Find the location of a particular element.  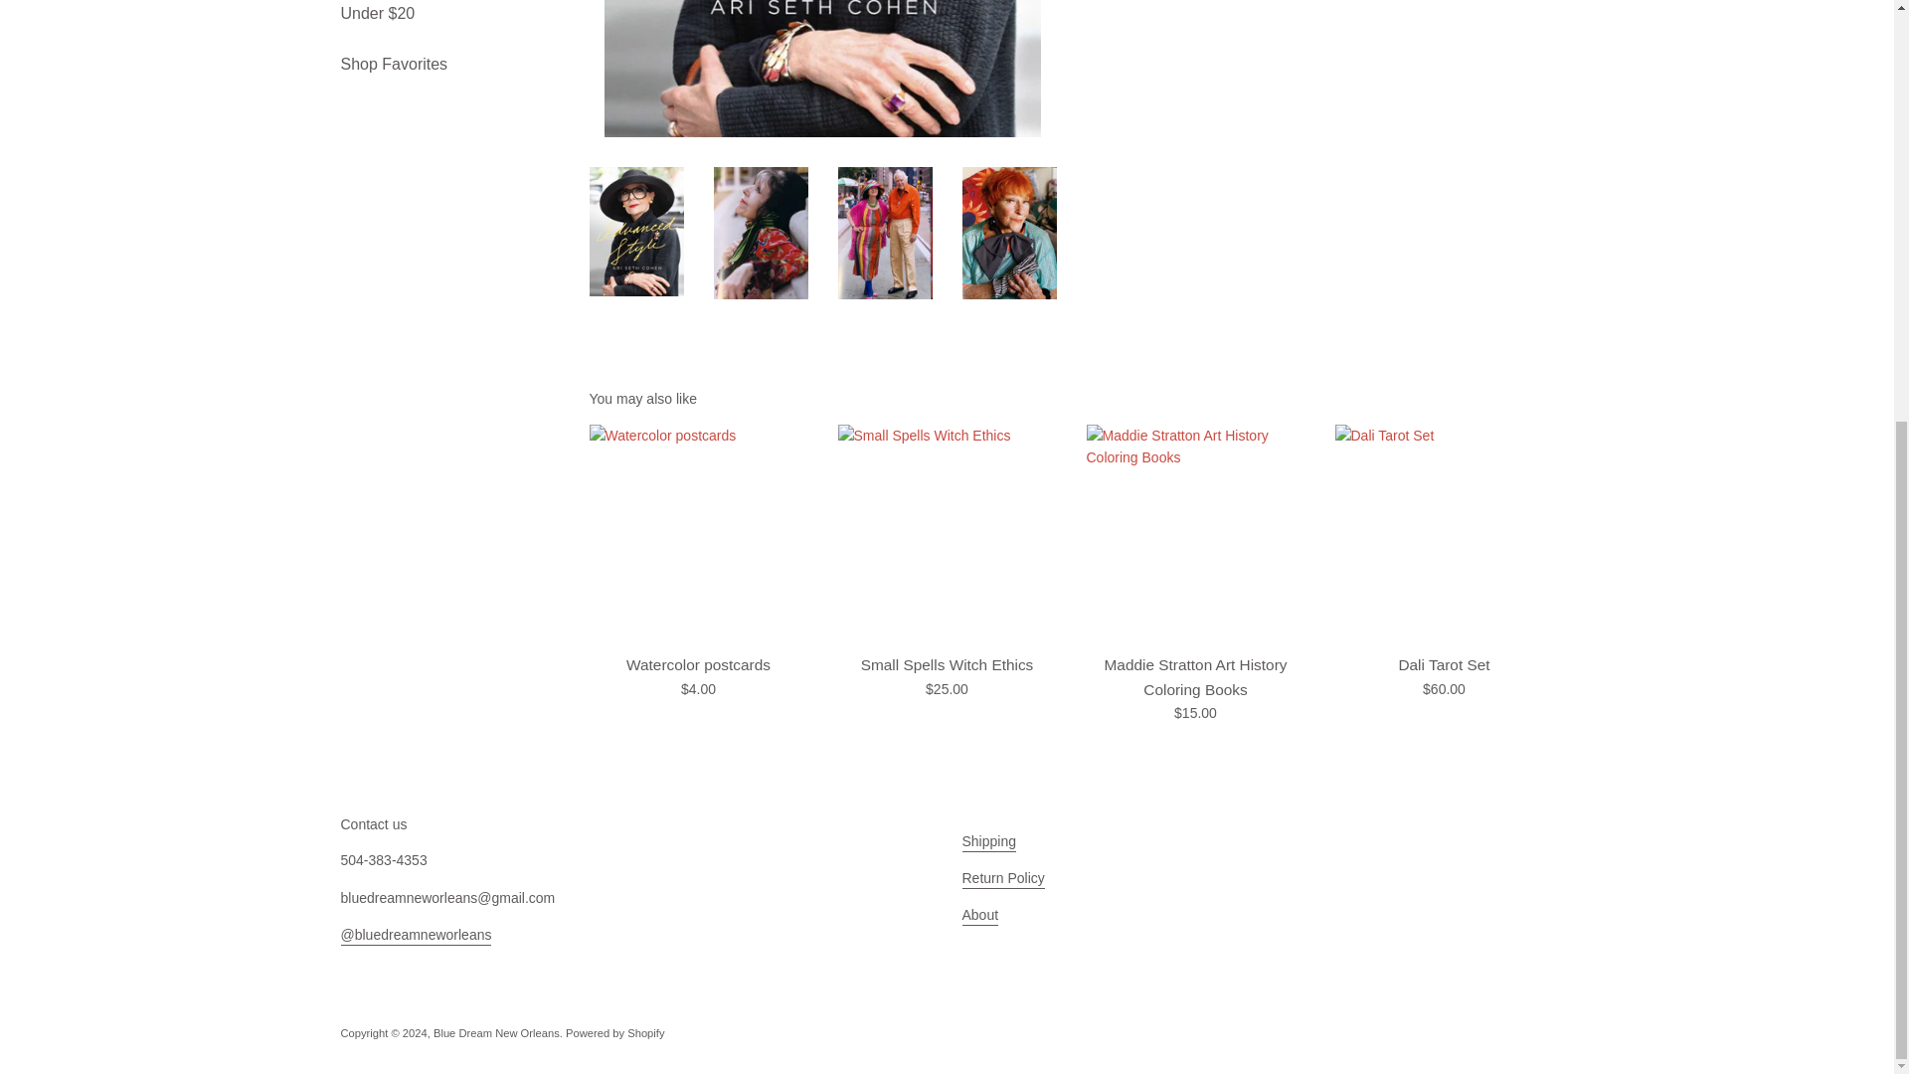

Maddie Stratton Art History Coloring Books is located at coordinates (1195, 533).